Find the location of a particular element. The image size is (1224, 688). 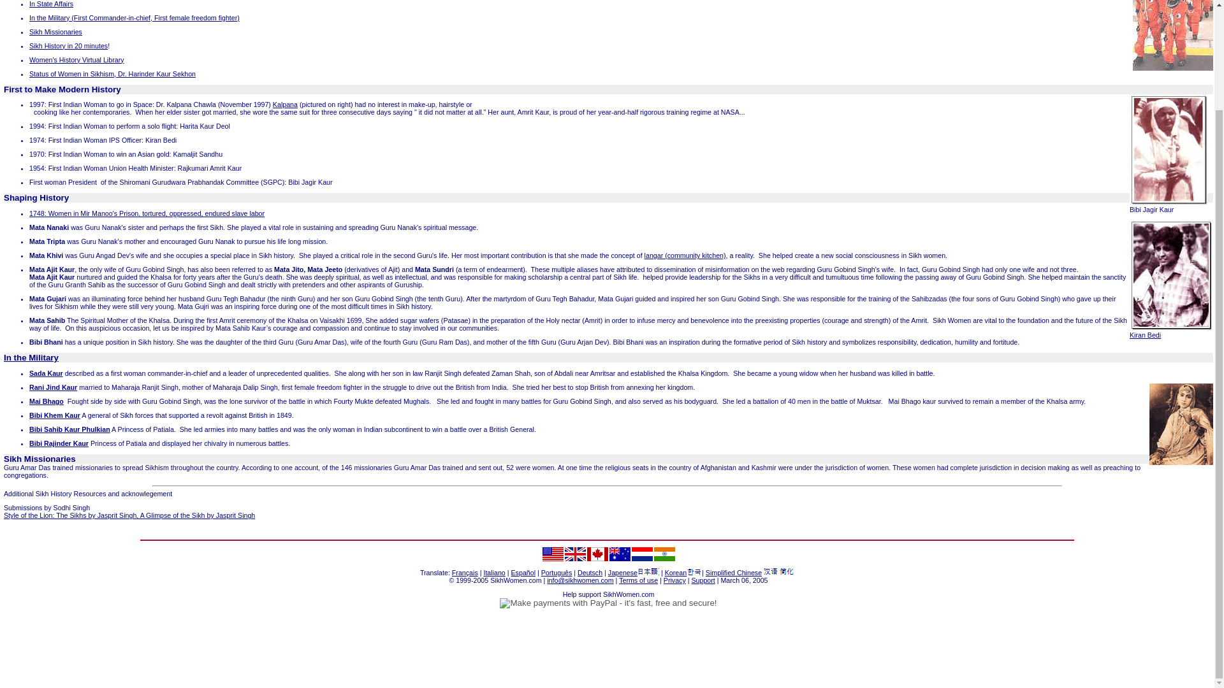

Rani Jind Kaur is located at coordinates (53, 387).